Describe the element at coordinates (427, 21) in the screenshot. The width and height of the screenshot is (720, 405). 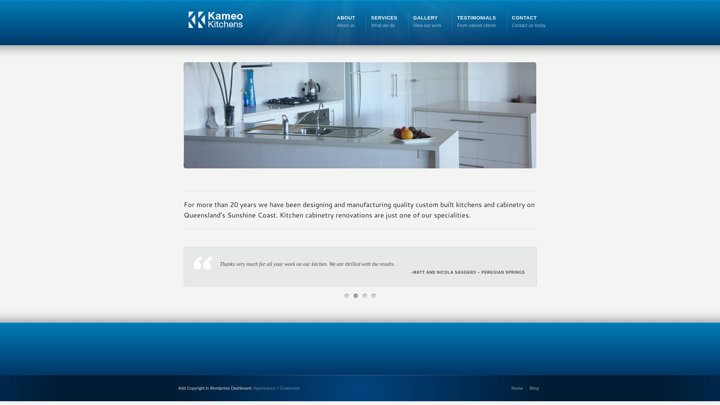
I see `GALLERY
View our work` at that location.